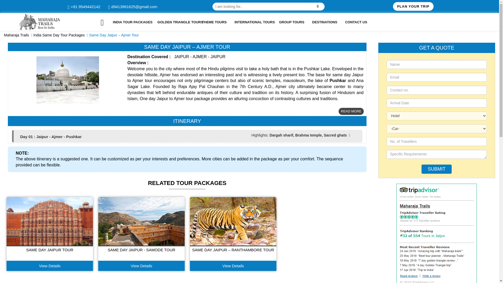 The width and height of the screenshot is (503, 283). What do you see at coordinates (131, 22) in the screenshot?
I see `INDIA TOUR PACKAGES` at bounding box center [131, 22].